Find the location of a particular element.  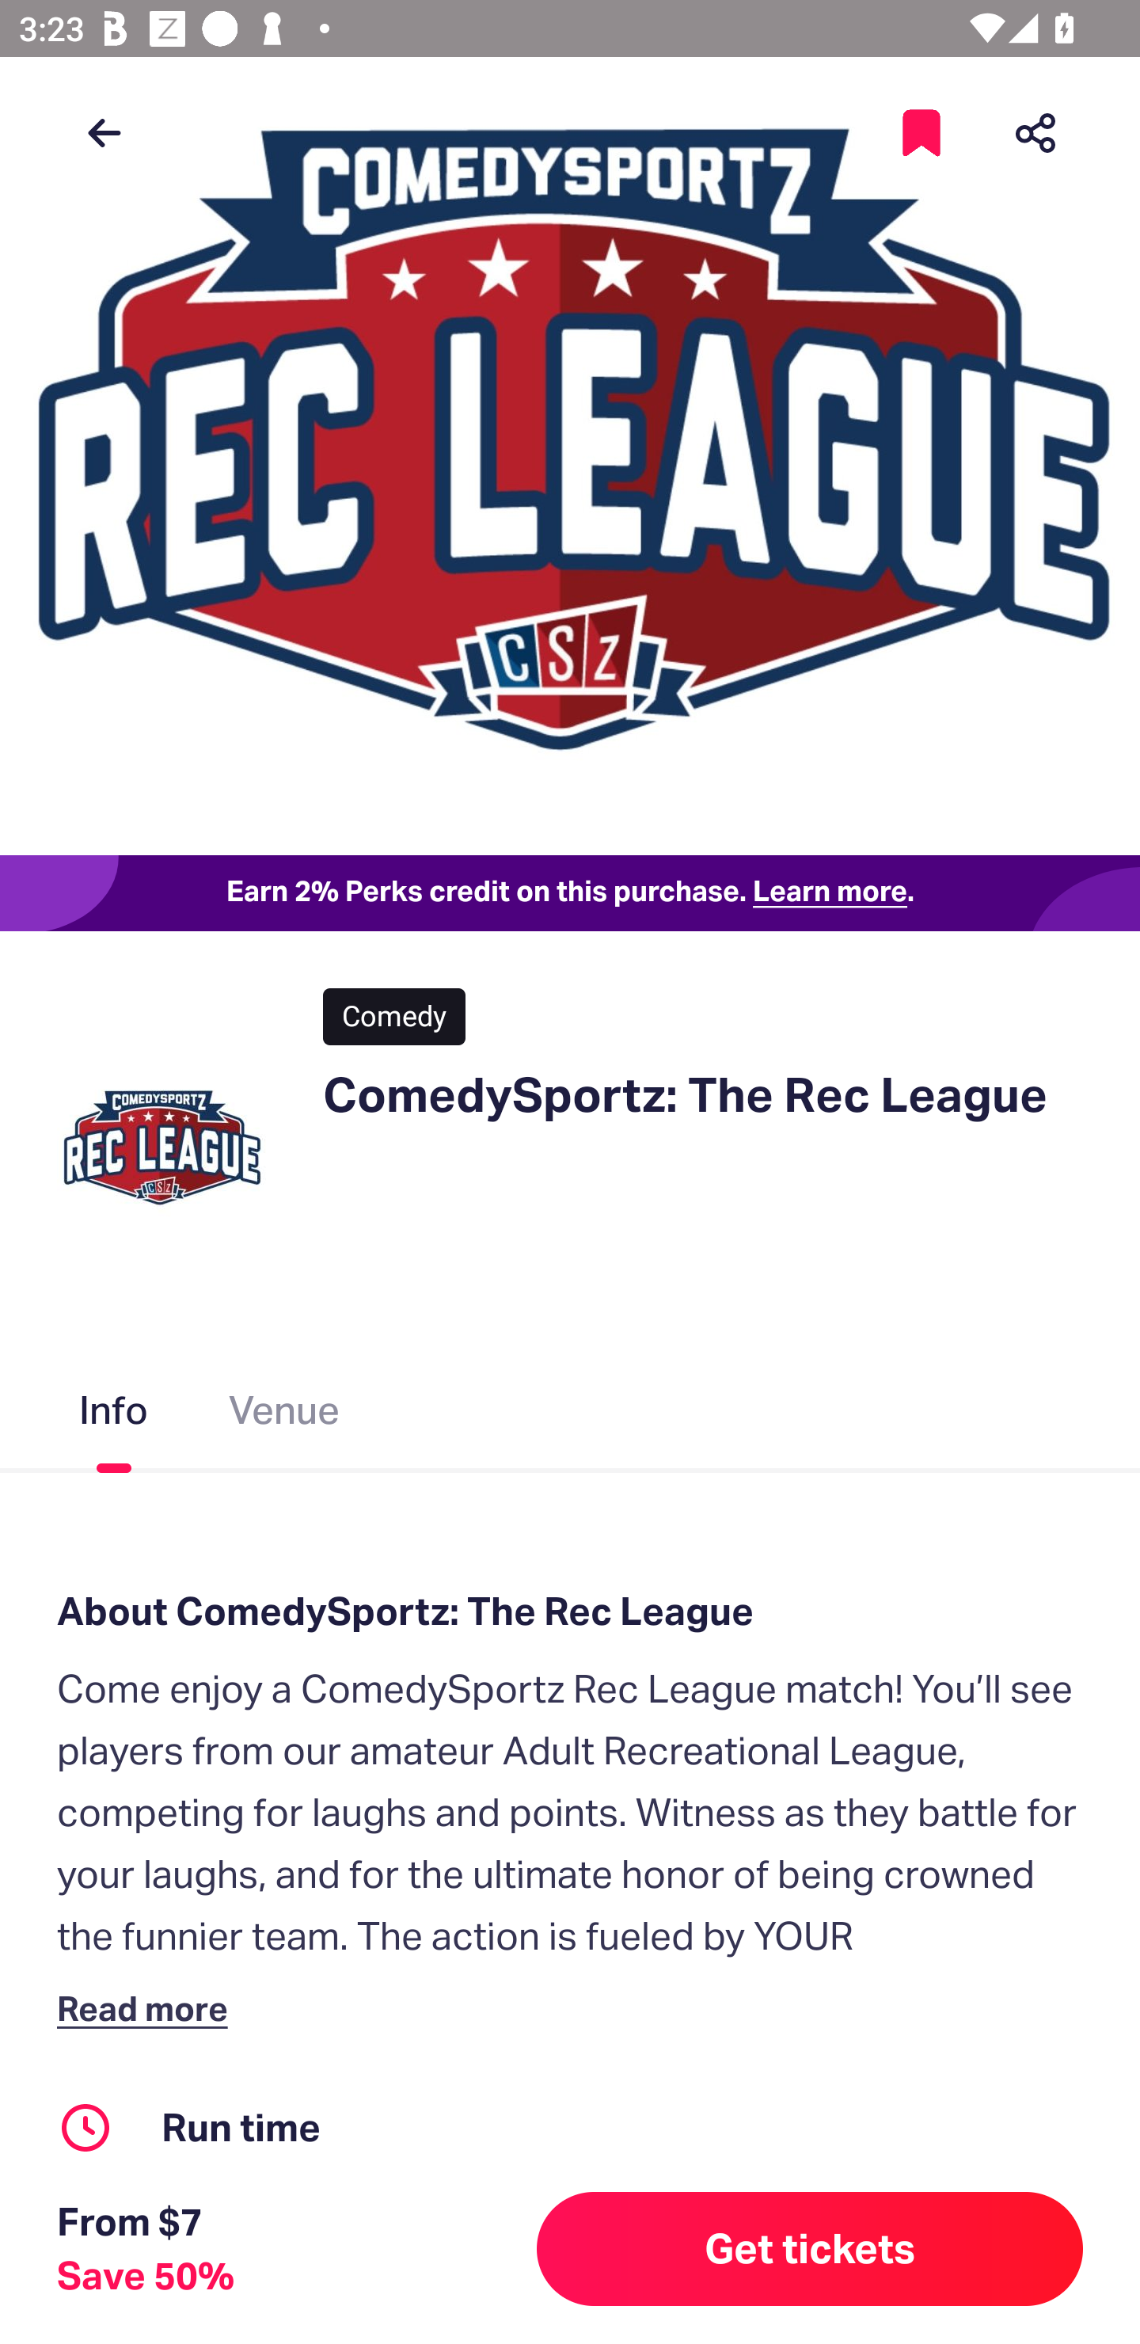

Earn 2% Perks credit on this purchase. Learn more. is located at coordinates (570, 893).